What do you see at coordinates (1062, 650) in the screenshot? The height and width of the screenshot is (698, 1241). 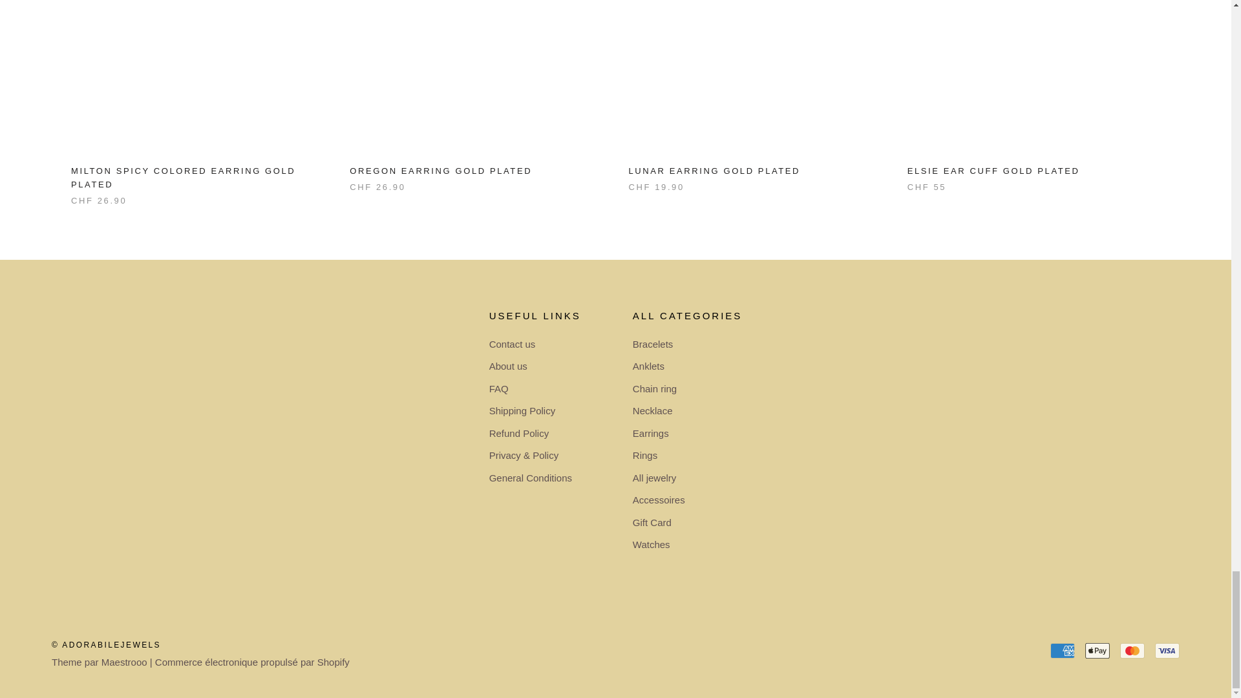 I see `American Express` at bounding box center [1062, 650].